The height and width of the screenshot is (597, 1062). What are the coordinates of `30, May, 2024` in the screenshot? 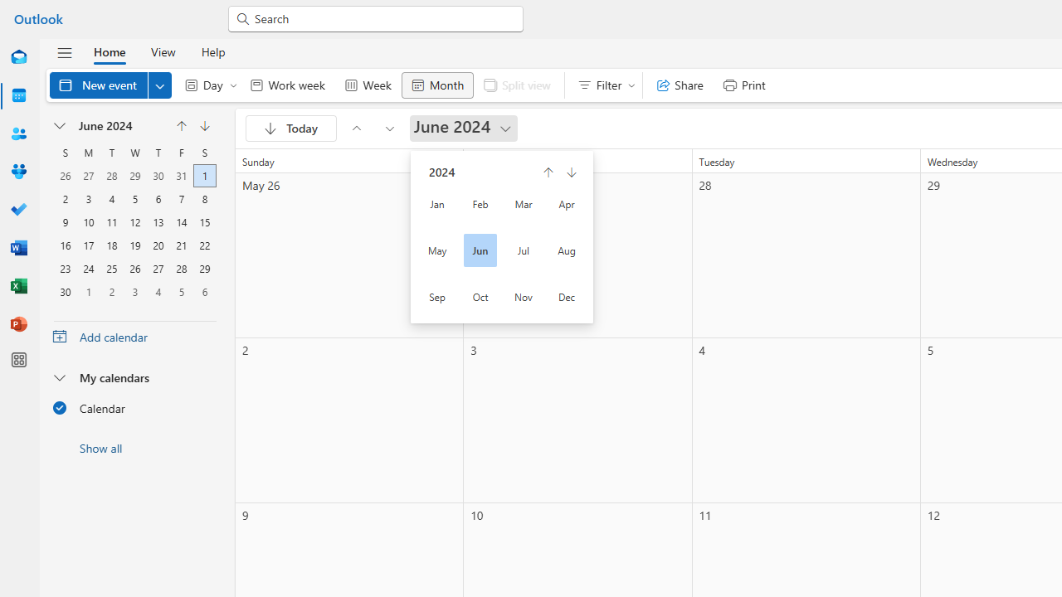 It's located at (158, 174).